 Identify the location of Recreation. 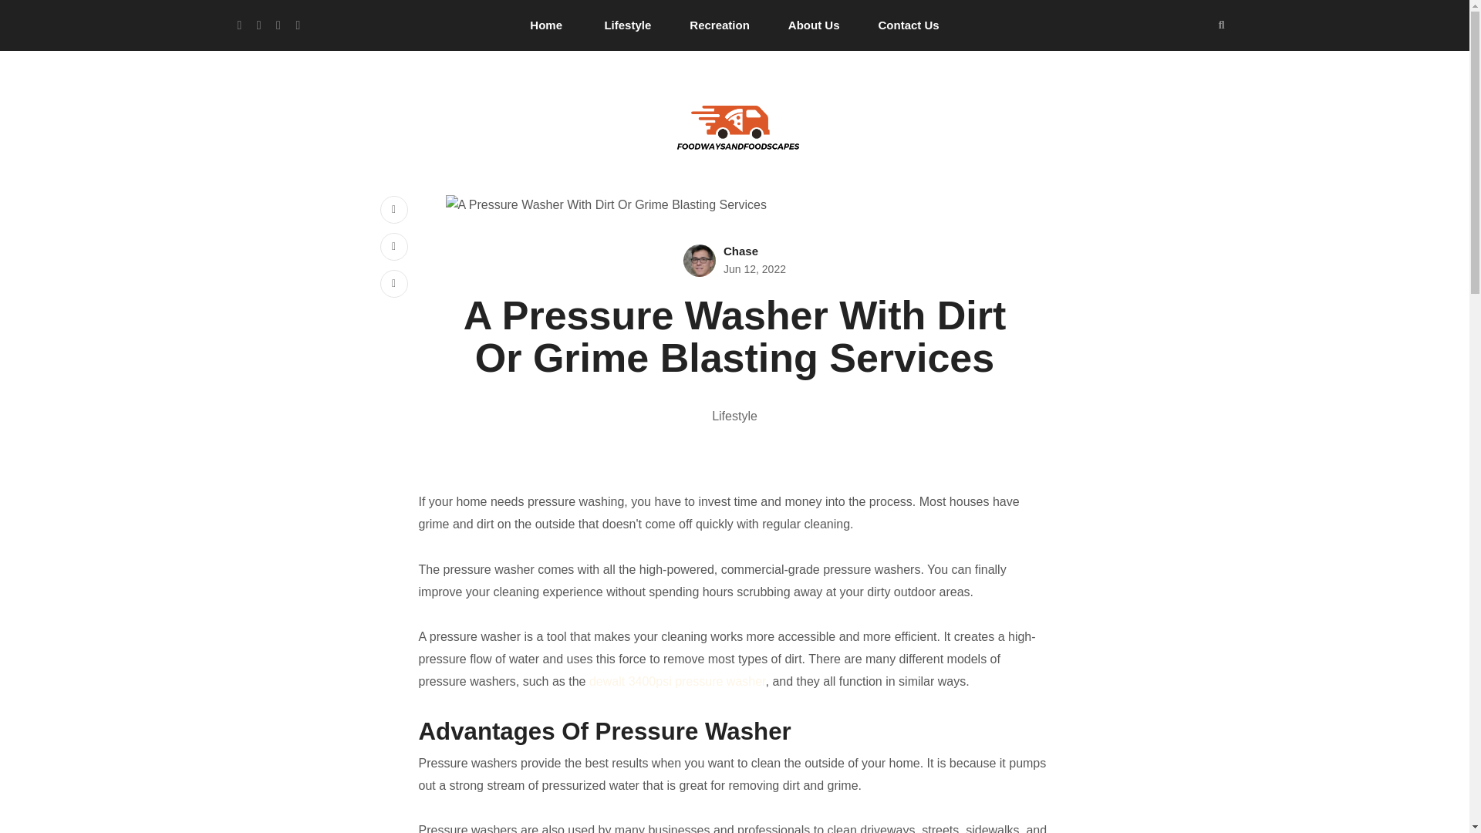
(719, 25).